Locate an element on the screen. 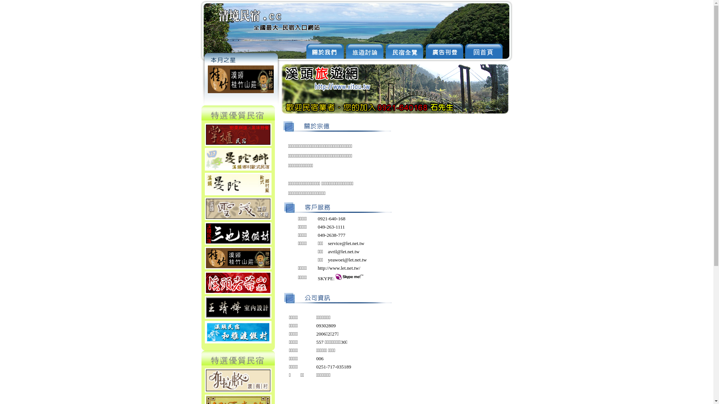  http://www.let.net.tw/ is located at coordinates (339, 268).